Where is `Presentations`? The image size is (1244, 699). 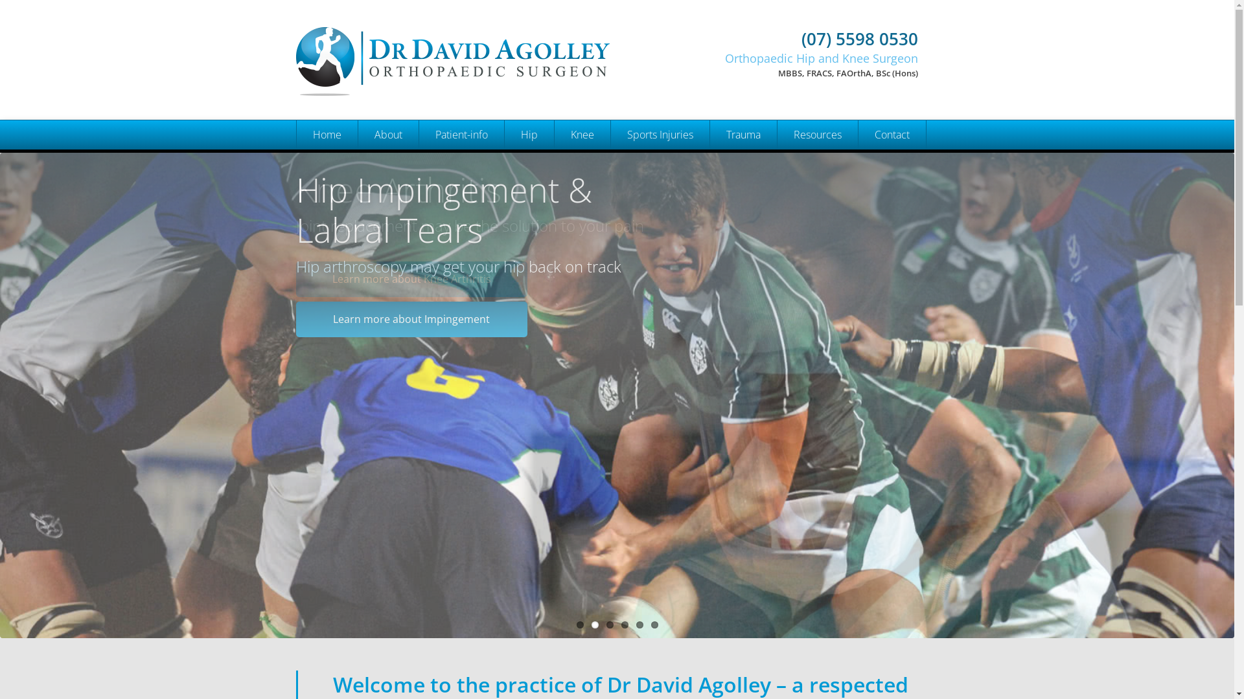
Presentations is located at coordinates (816, 193).